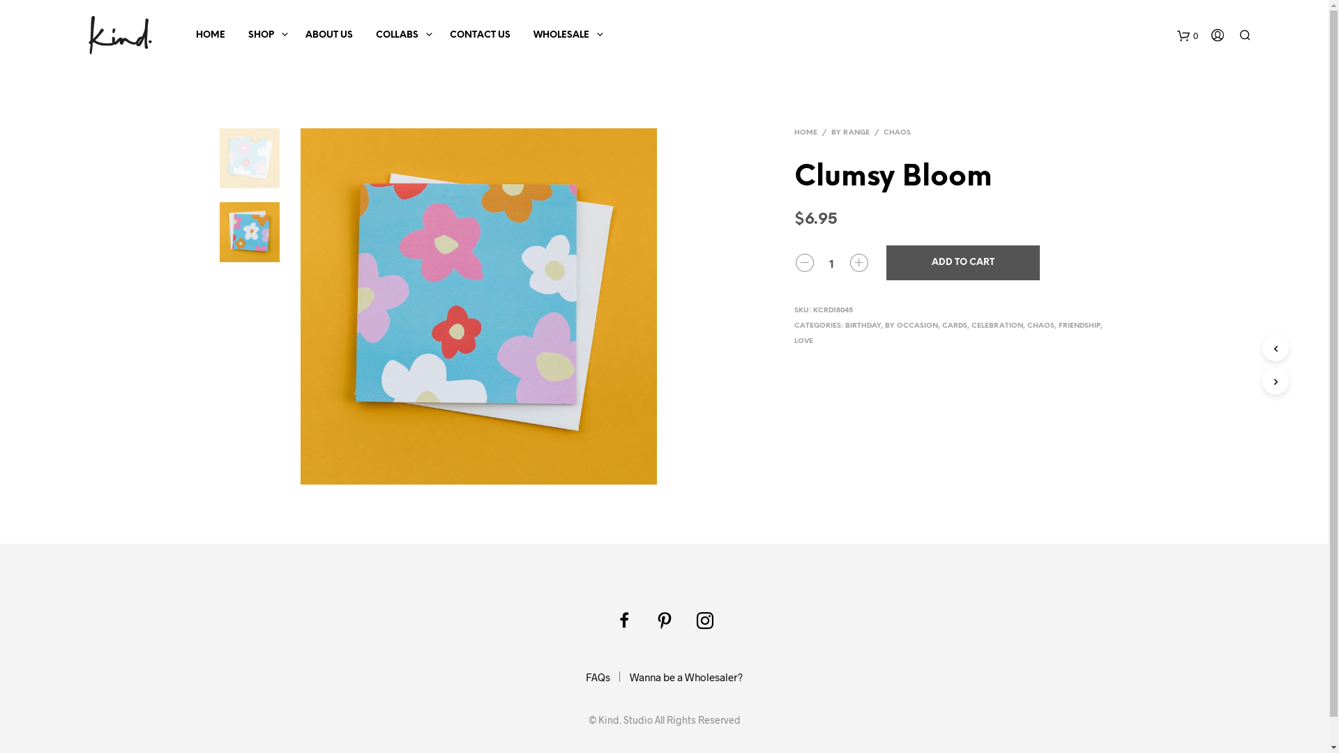 The image size is (1339, 753). Describe the element at coordinates (686, 677) in the screenshot. I see `Wanna be a Wholesaler?` at that location.